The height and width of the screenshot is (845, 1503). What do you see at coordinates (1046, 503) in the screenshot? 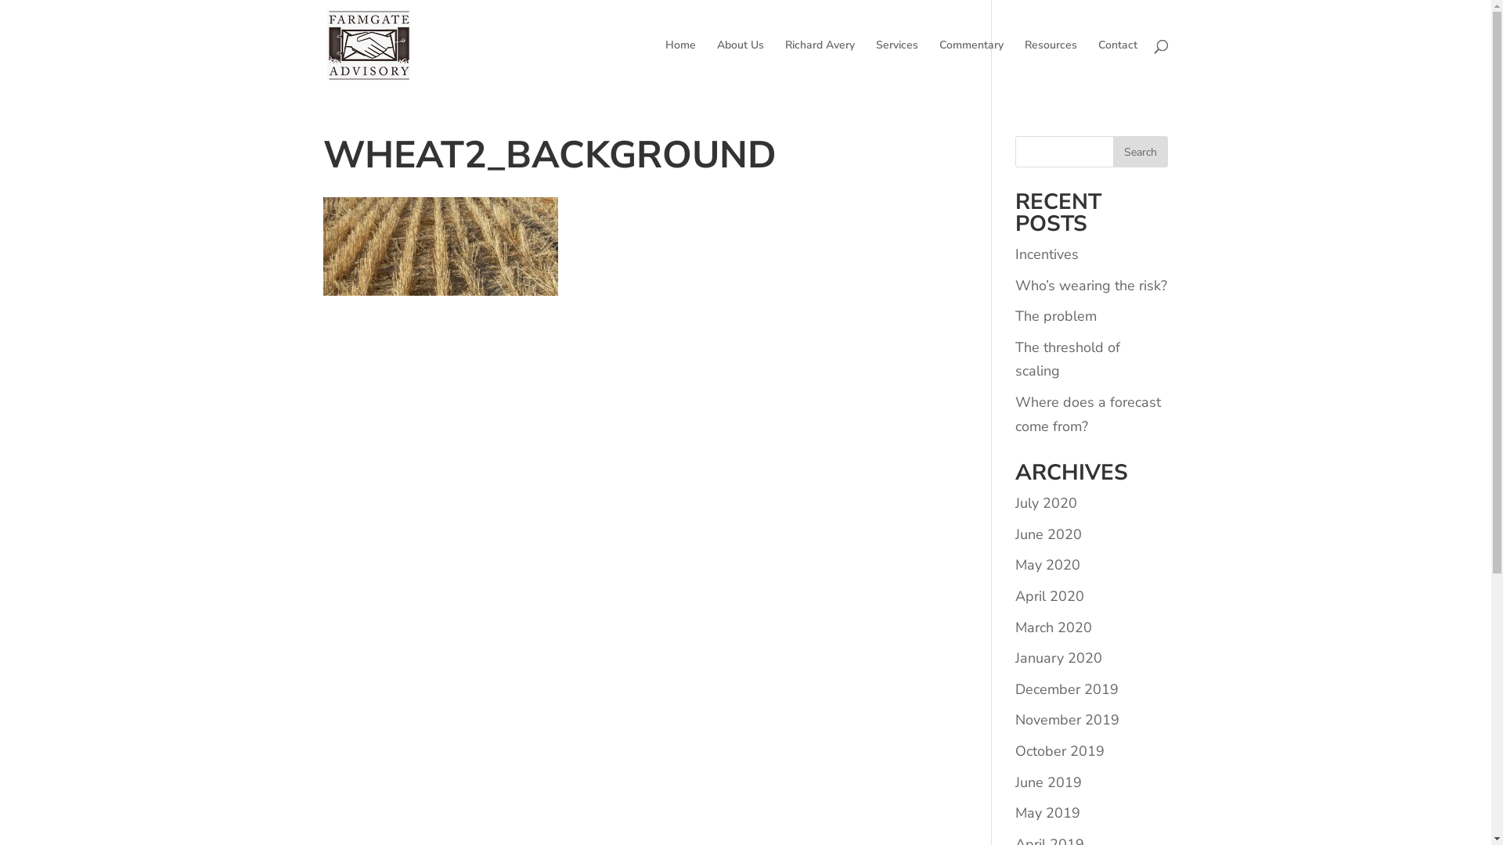
I see `July 2020` at bounding box center [1046, 503].